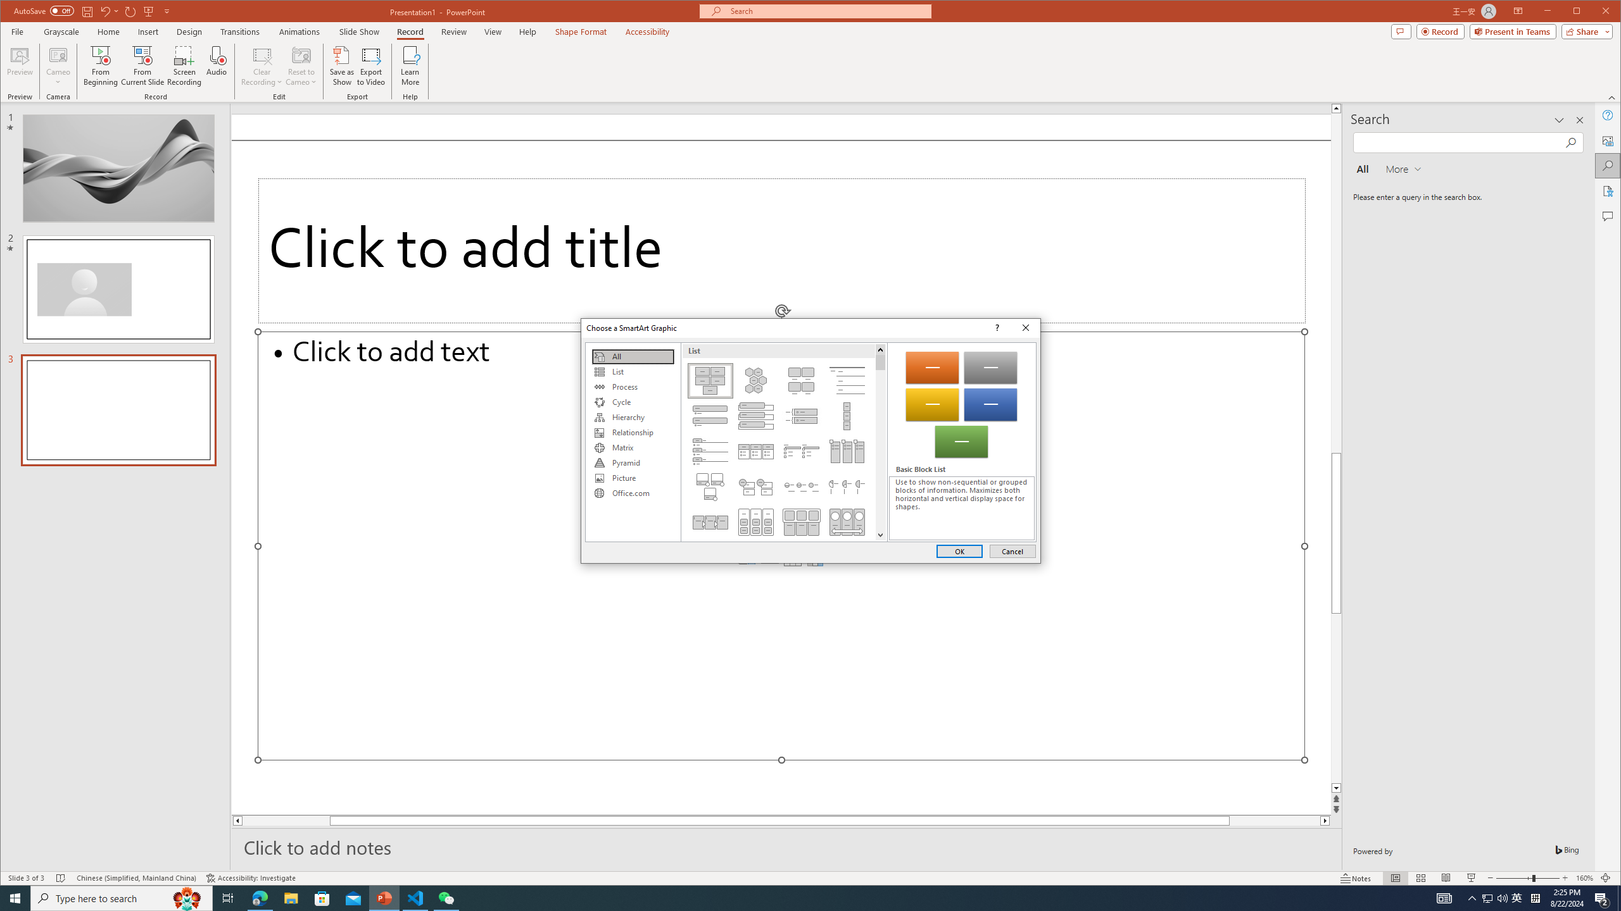 This screenshot has height=911, width=1621. Describe the element at coordinates (1584, 878) in the screenshot. I see `Zoom 160%` at that location.